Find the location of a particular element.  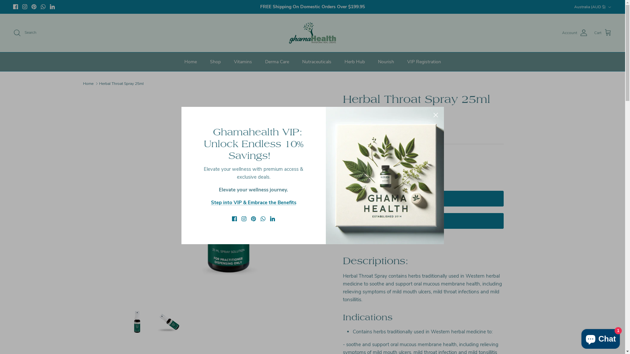

Instagram is located at coordinates (25, 7).